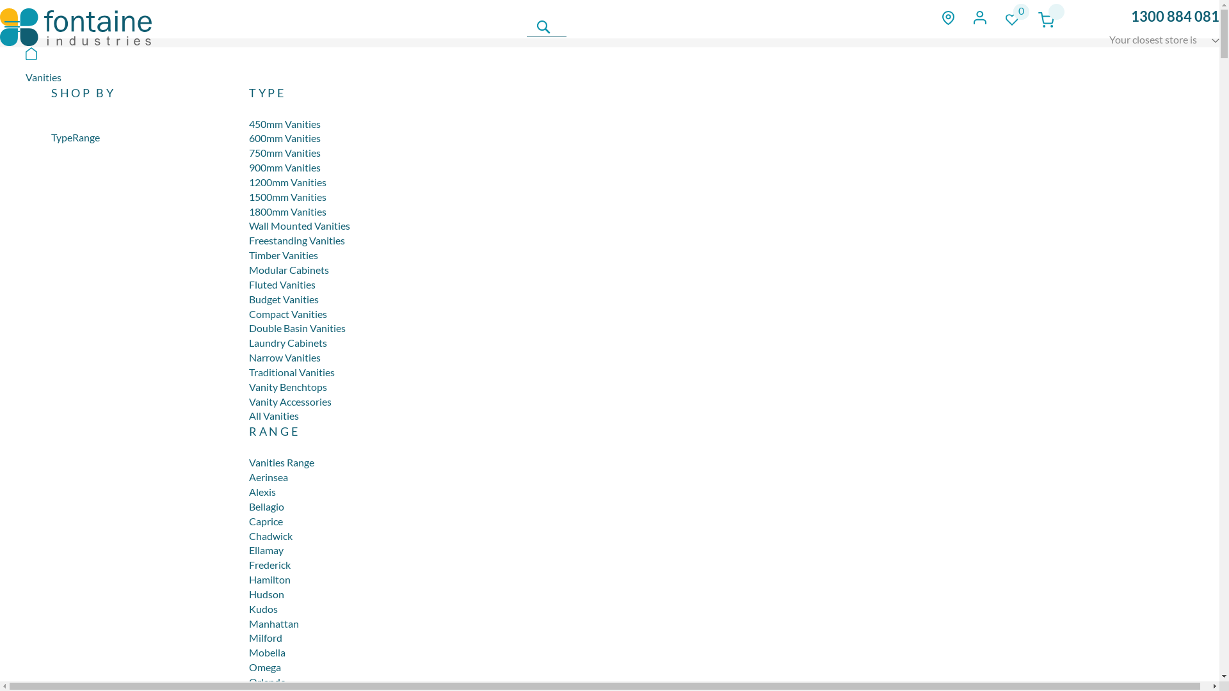 The width and height of the screenshot is (1229, 691). Describe the element at coordinates (61, 137) in the screenshot. I see `Type` at that location.